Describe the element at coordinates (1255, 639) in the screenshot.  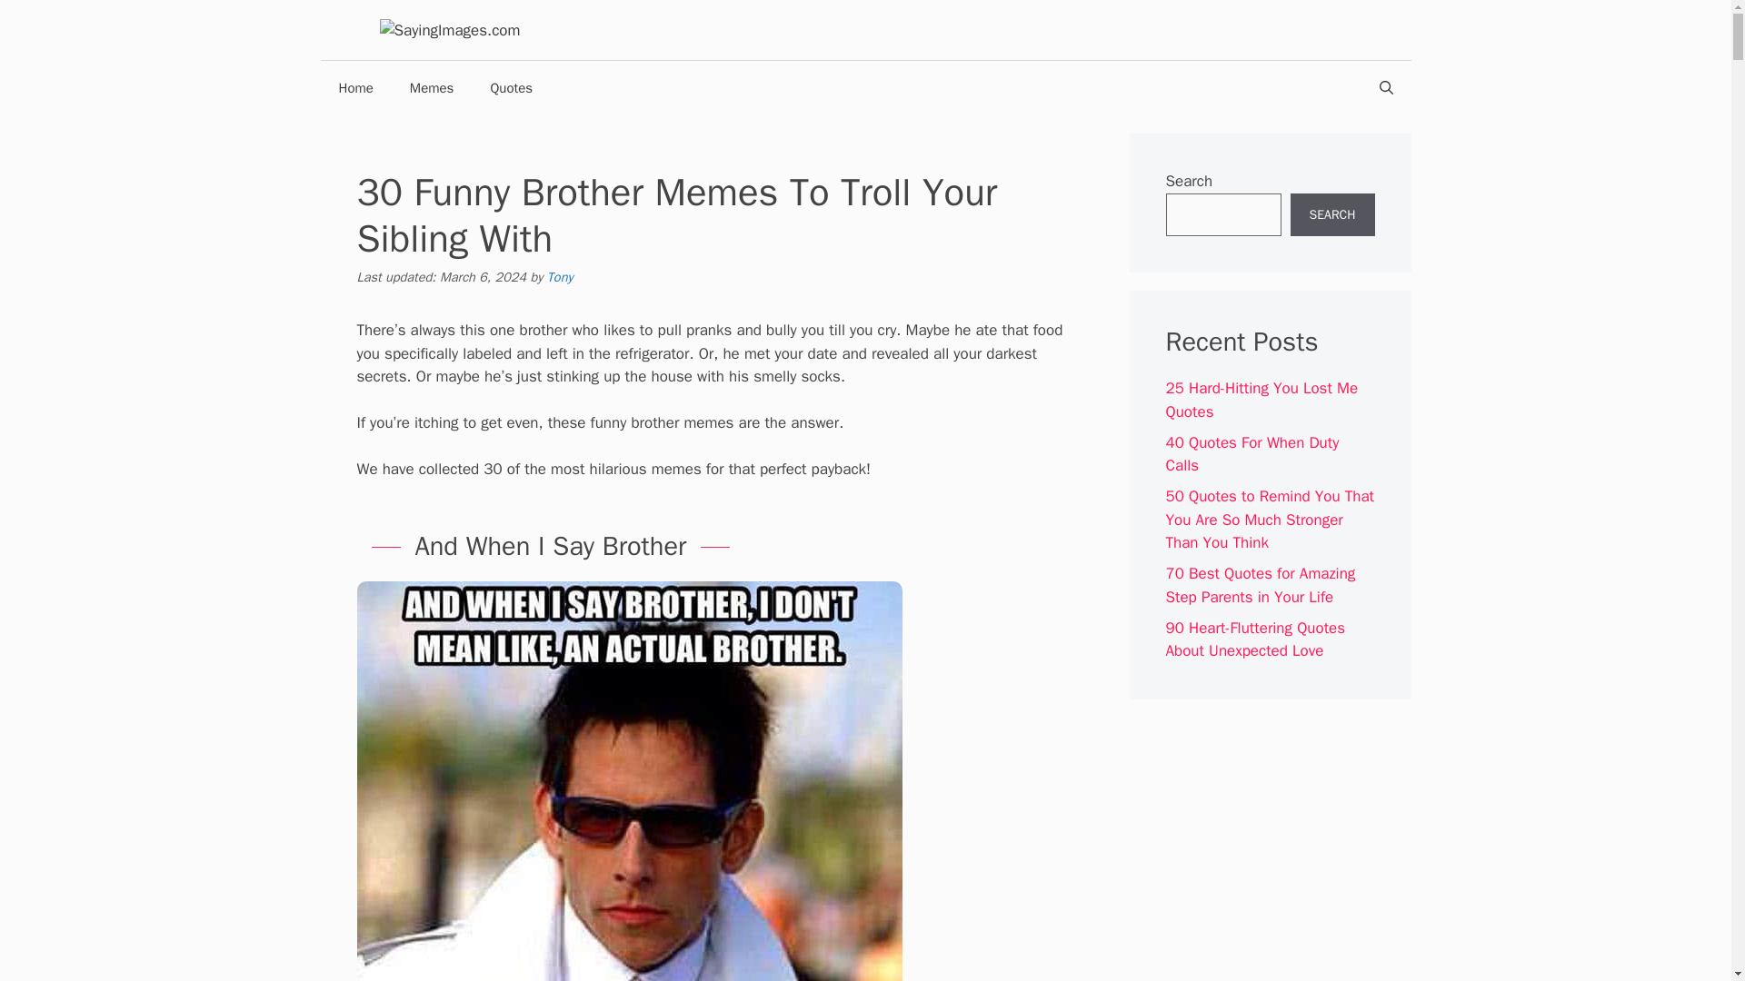
I see `90 Heart-Fluttering Quotes About Unexpected Love` at that location.